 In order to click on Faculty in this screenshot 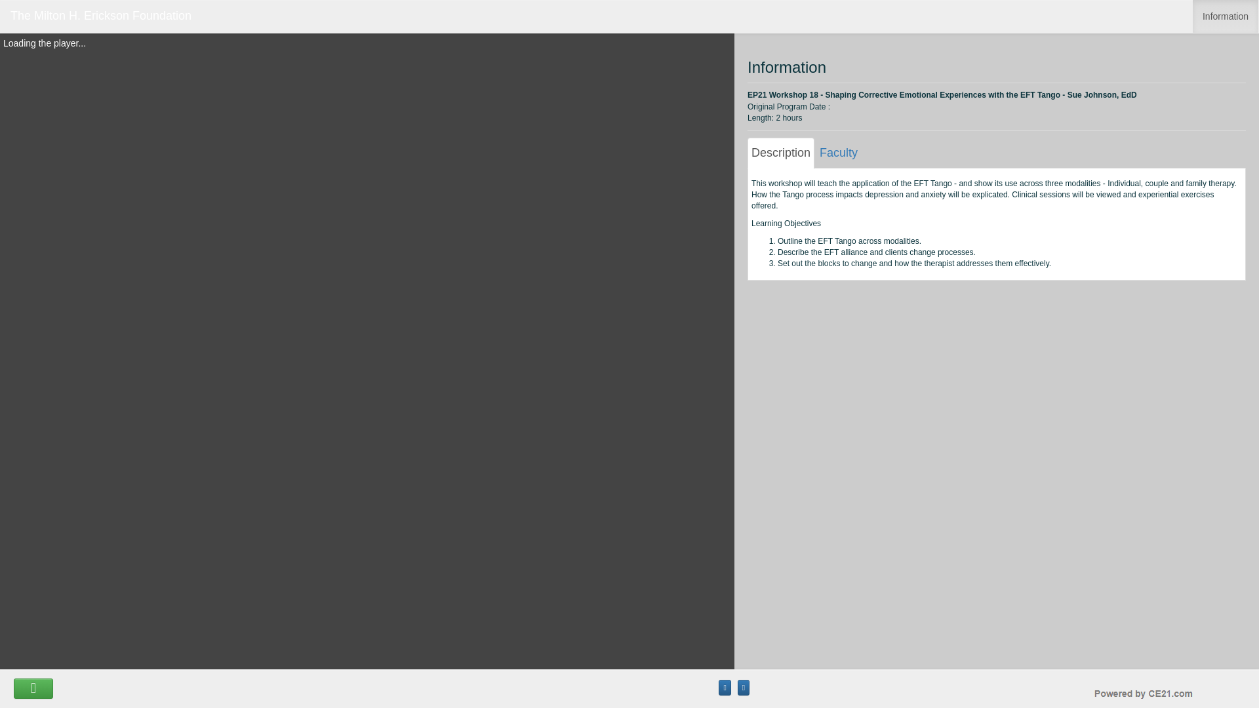, I will do `click(838, 153)`.